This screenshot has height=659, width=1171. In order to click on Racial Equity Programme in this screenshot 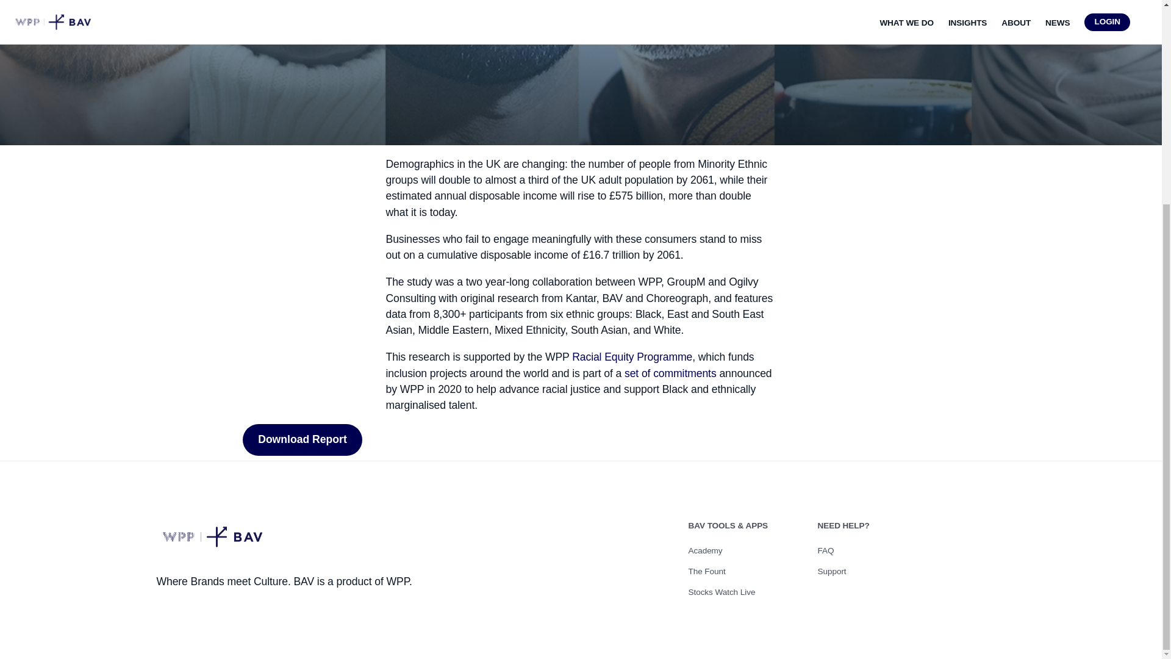, I will do `click(632, 356)`.